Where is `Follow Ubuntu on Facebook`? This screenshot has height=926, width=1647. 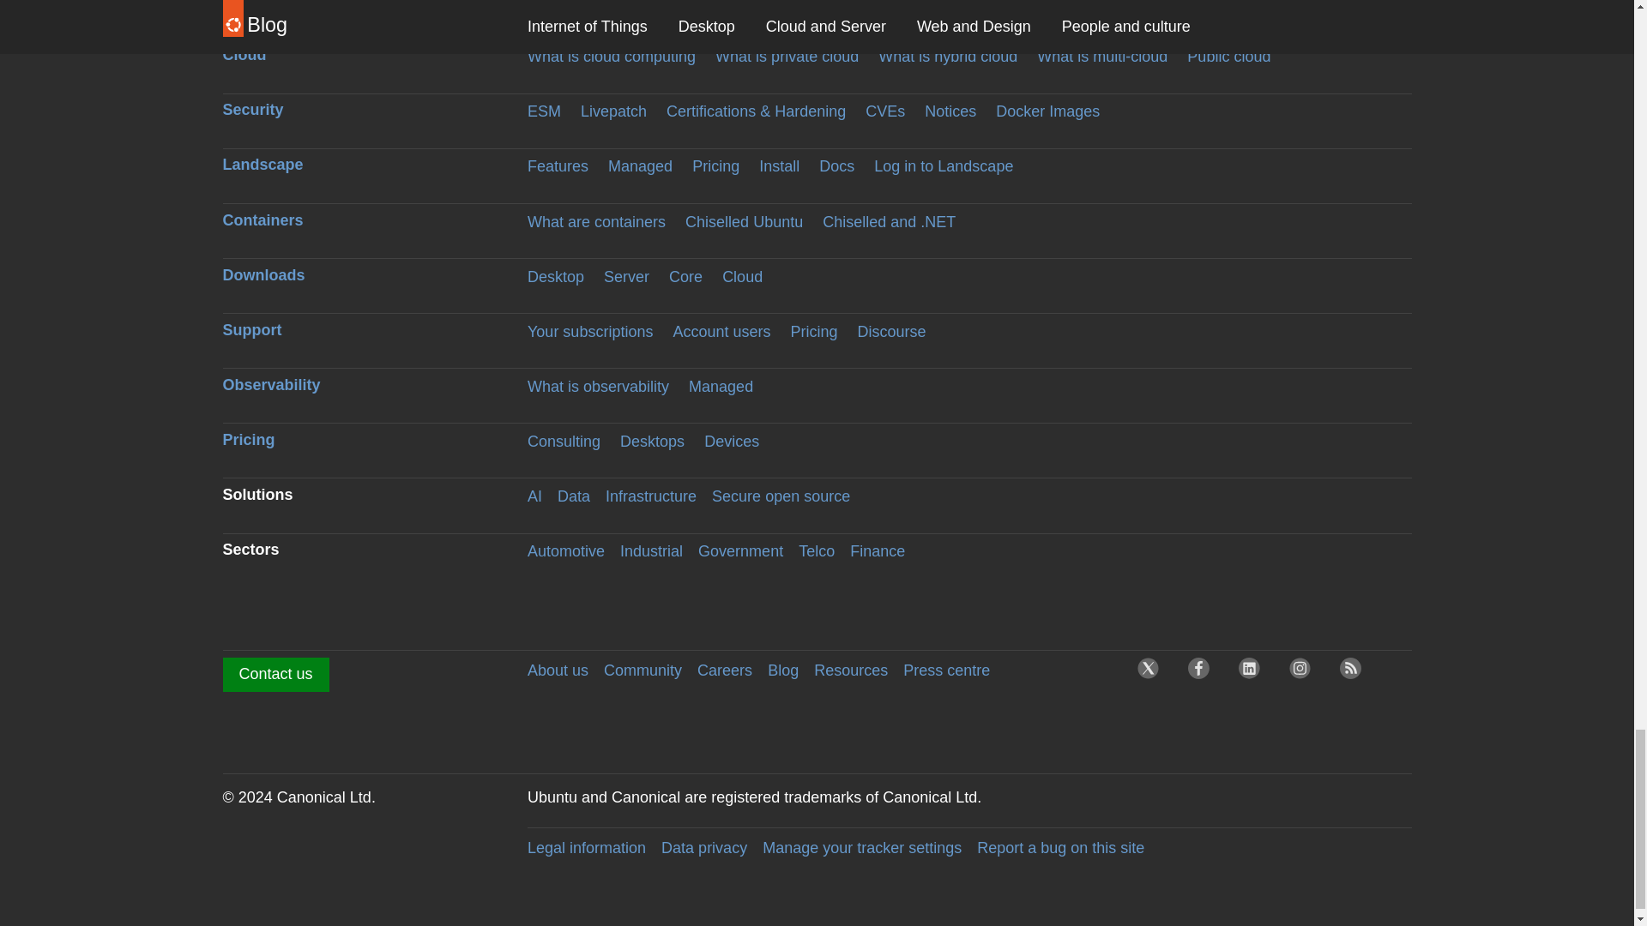
Follow Ubuntu on Facebook is located at coordinates (1203, 672).